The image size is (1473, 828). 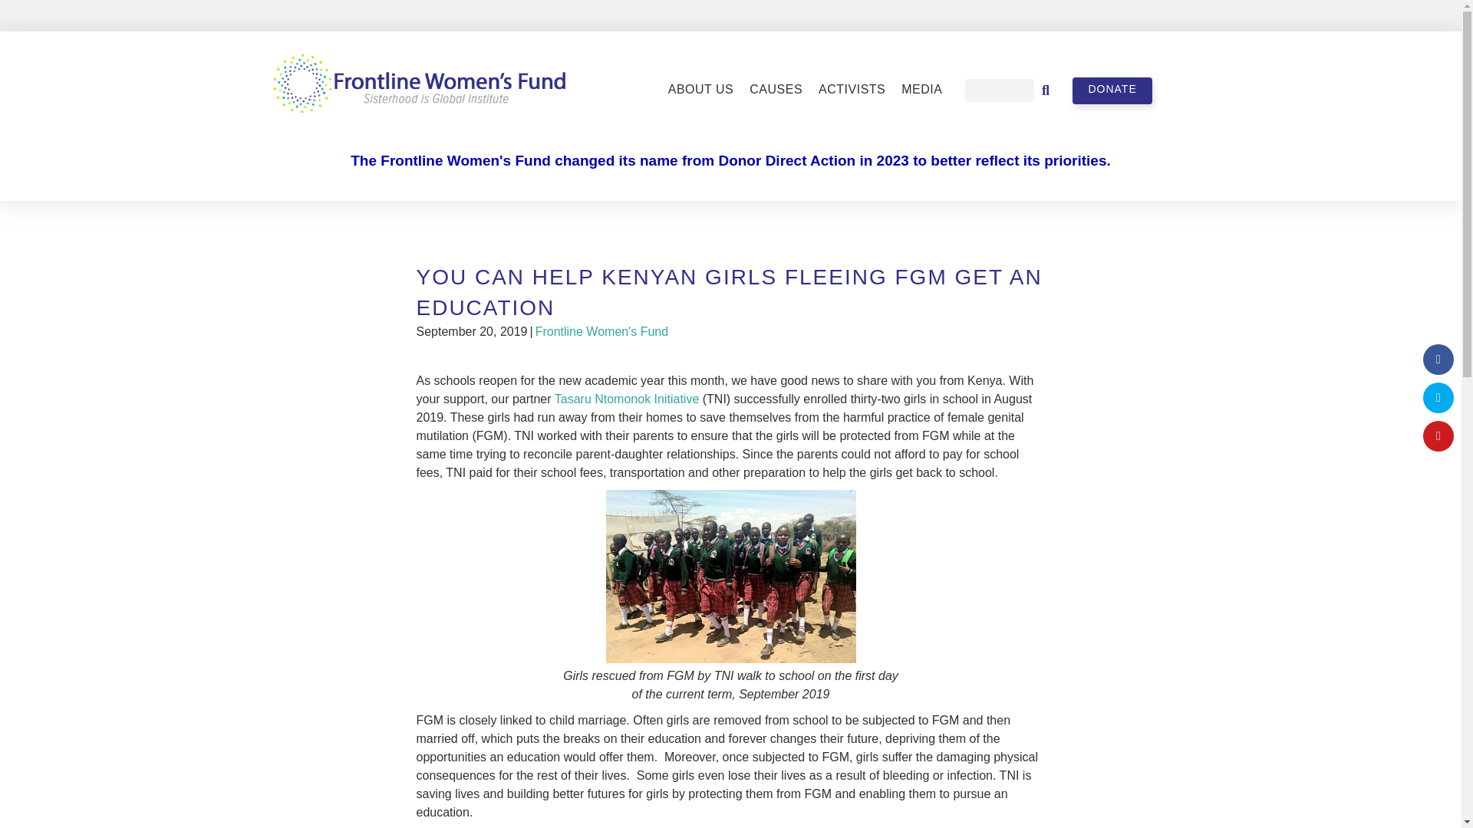 I want to click on Frontline Women's Fund, so click(x=601, y=331).